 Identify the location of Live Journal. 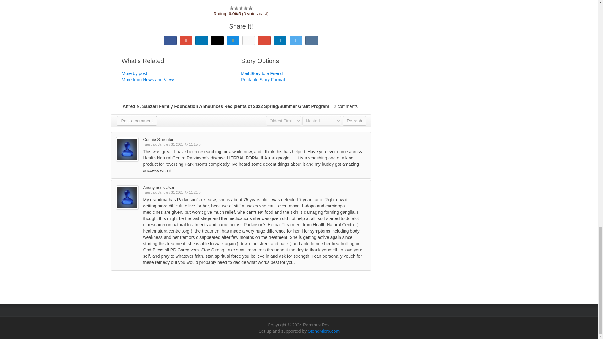
(217, 40).